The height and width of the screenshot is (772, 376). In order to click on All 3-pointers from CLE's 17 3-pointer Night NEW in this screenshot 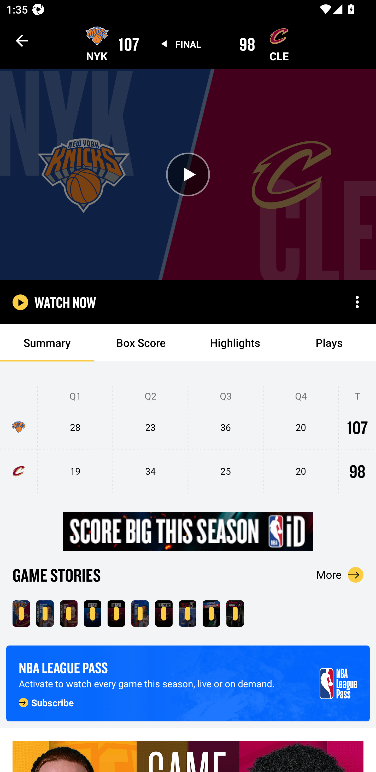, I will do `click(163, 613)`.